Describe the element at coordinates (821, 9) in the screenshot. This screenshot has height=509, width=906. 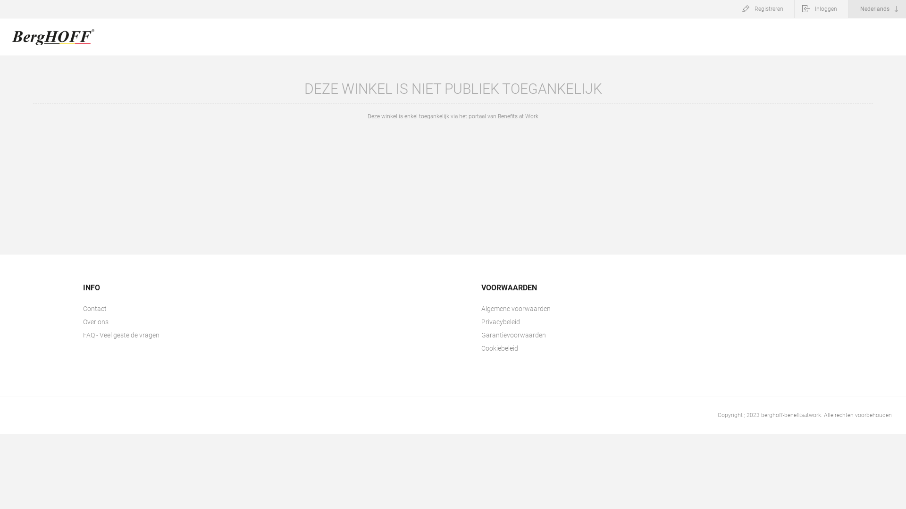
I see `Inloggen` at that location.